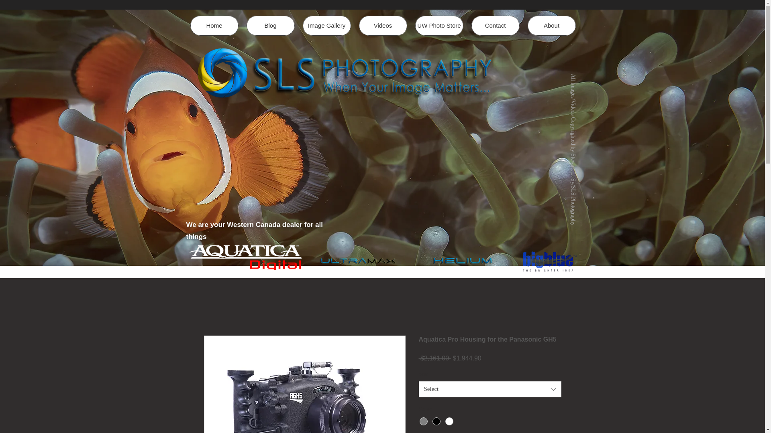 This screenshot has width=771, height=433. I want to click on UW Photo Store, so click(439, 25).